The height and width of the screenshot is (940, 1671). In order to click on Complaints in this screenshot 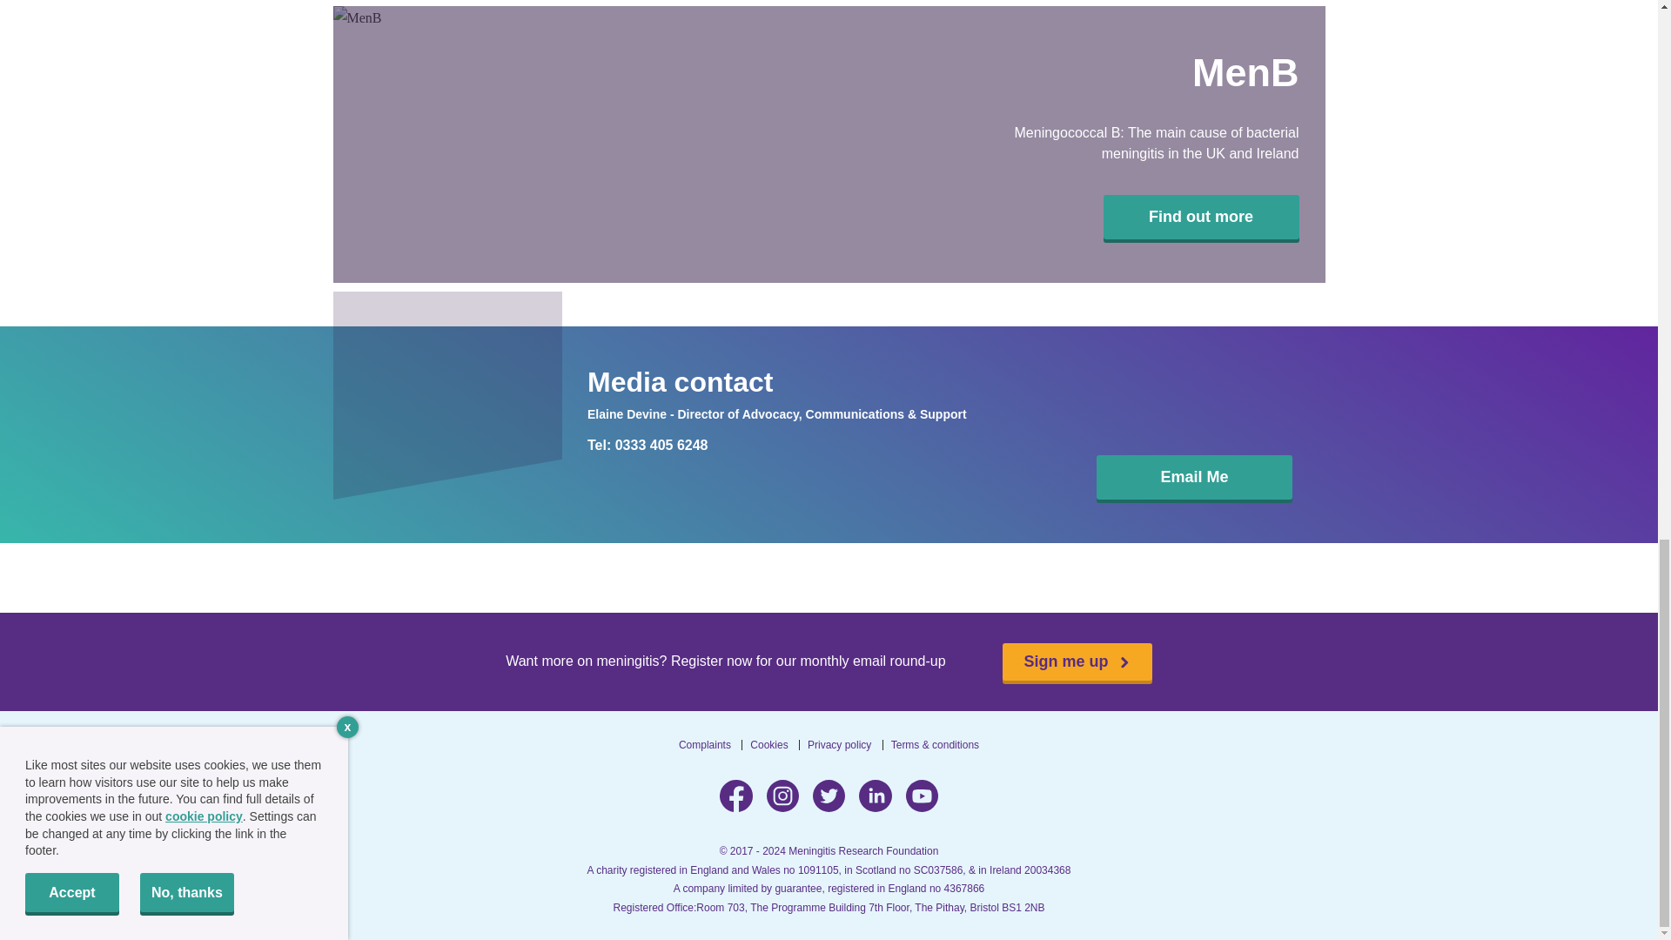, I will do `click(705, 744)`.